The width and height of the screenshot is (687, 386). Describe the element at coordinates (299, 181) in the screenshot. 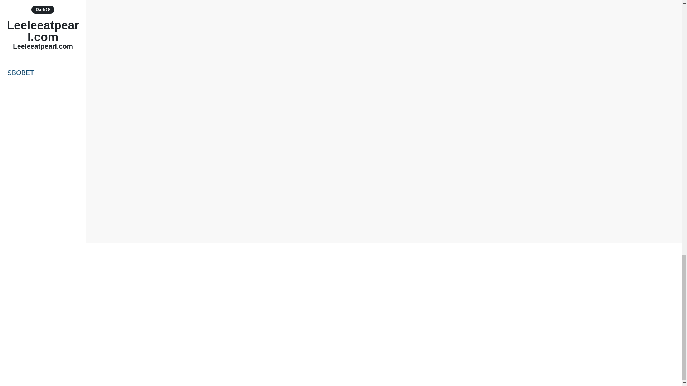

I see `Gambling` at that location.